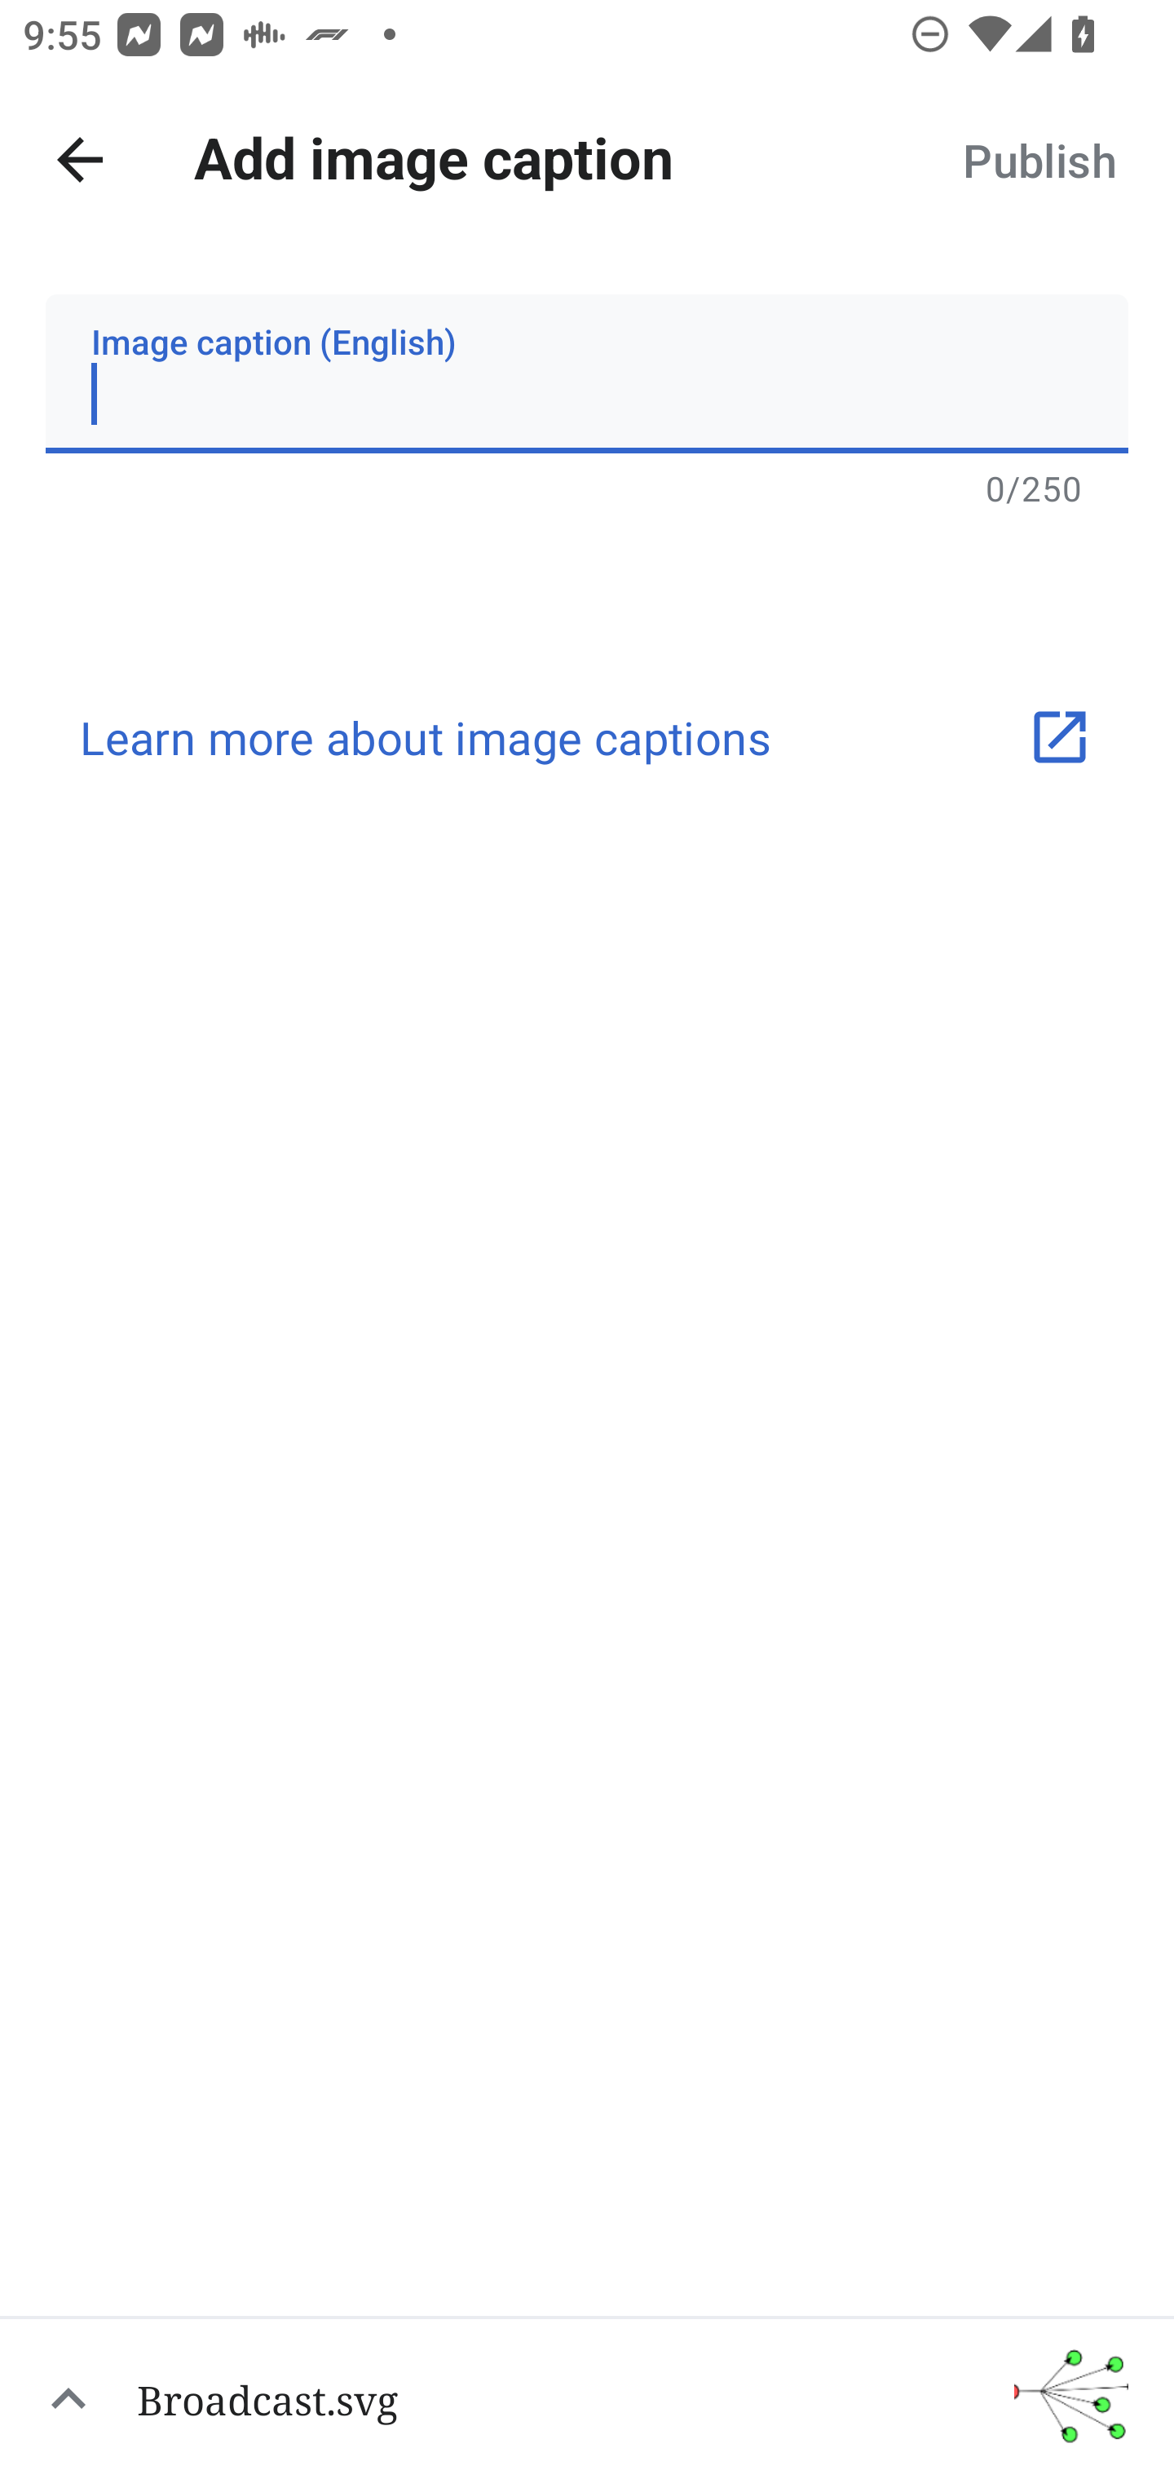 This screenshot has height=2479, width=1174. Describe the element at coordinates (1039, 160) in the screenshot. I see `Publish` at that location.